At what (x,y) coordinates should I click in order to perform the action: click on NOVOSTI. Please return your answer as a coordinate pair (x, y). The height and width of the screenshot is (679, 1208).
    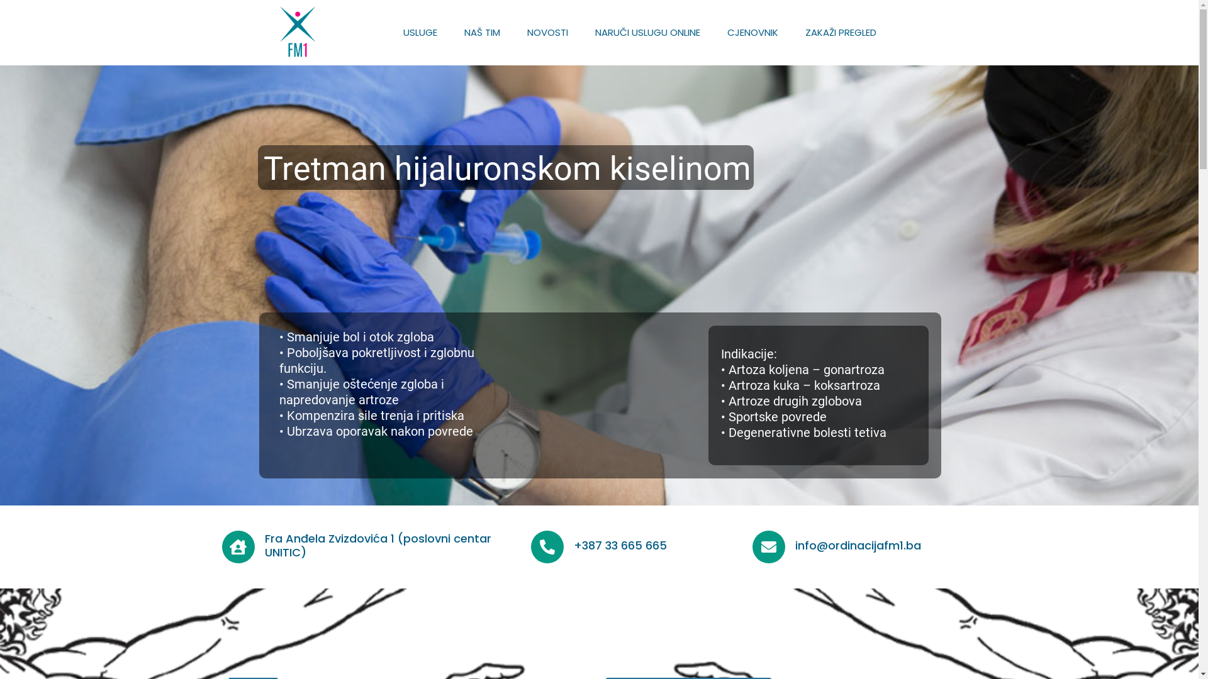
    Looking at the image, I should click on (547, 33).